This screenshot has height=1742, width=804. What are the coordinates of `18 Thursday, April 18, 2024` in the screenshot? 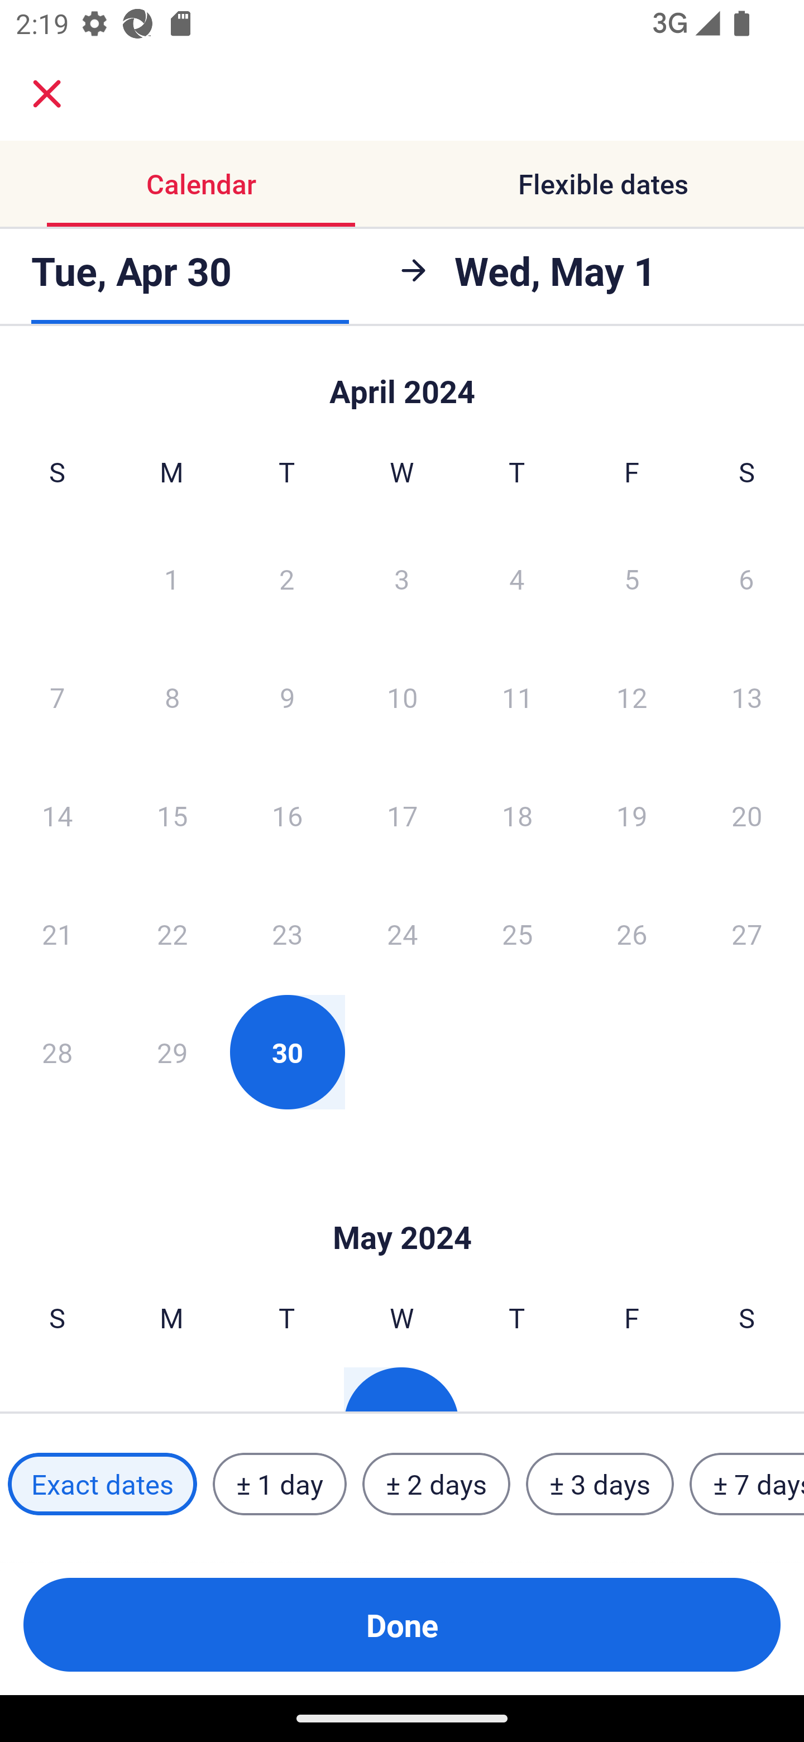 It's located at (517, 815).